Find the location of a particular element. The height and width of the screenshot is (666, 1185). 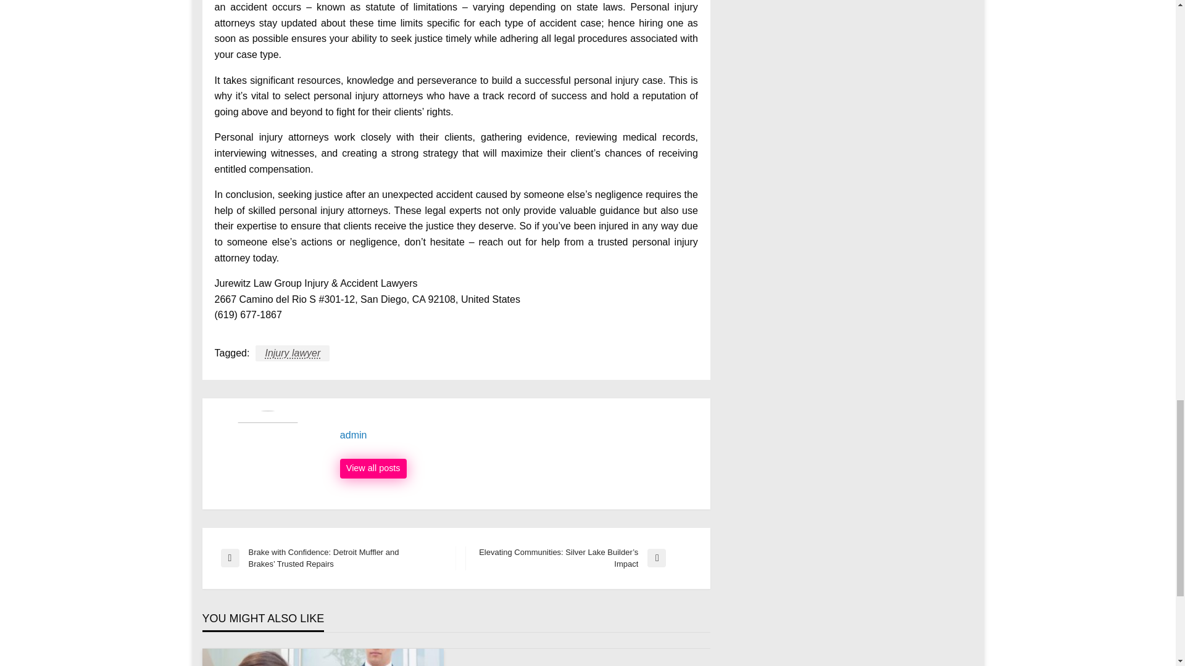

admin is located at coordinates (518, 435).